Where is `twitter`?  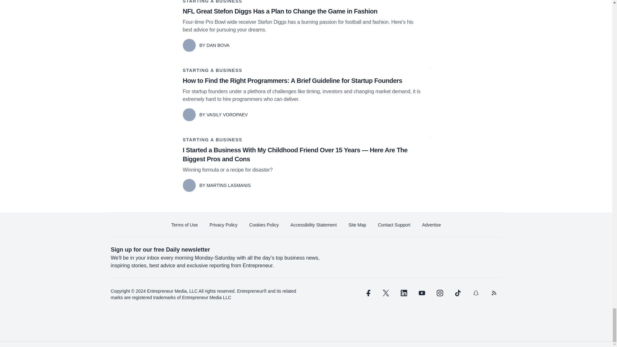
twitter is located at coordinates (386, 293).